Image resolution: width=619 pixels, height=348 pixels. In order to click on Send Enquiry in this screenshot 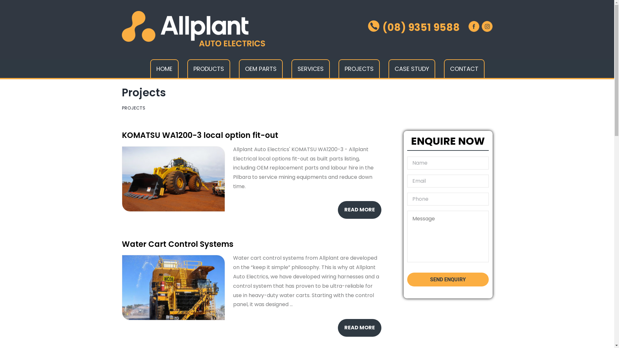, I will do `click(448, 280)`.